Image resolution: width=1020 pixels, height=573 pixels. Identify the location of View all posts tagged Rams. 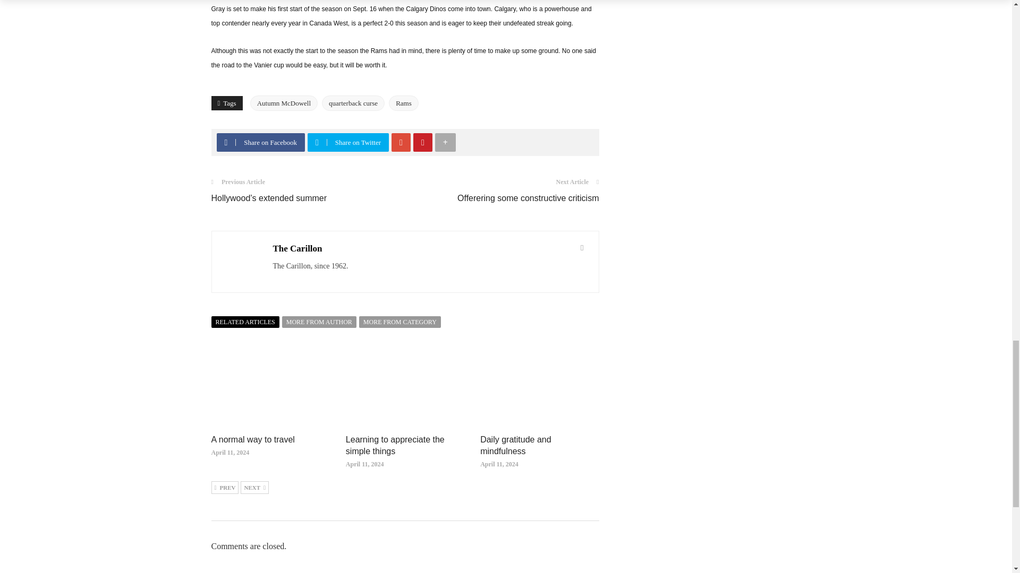
(403, 103).